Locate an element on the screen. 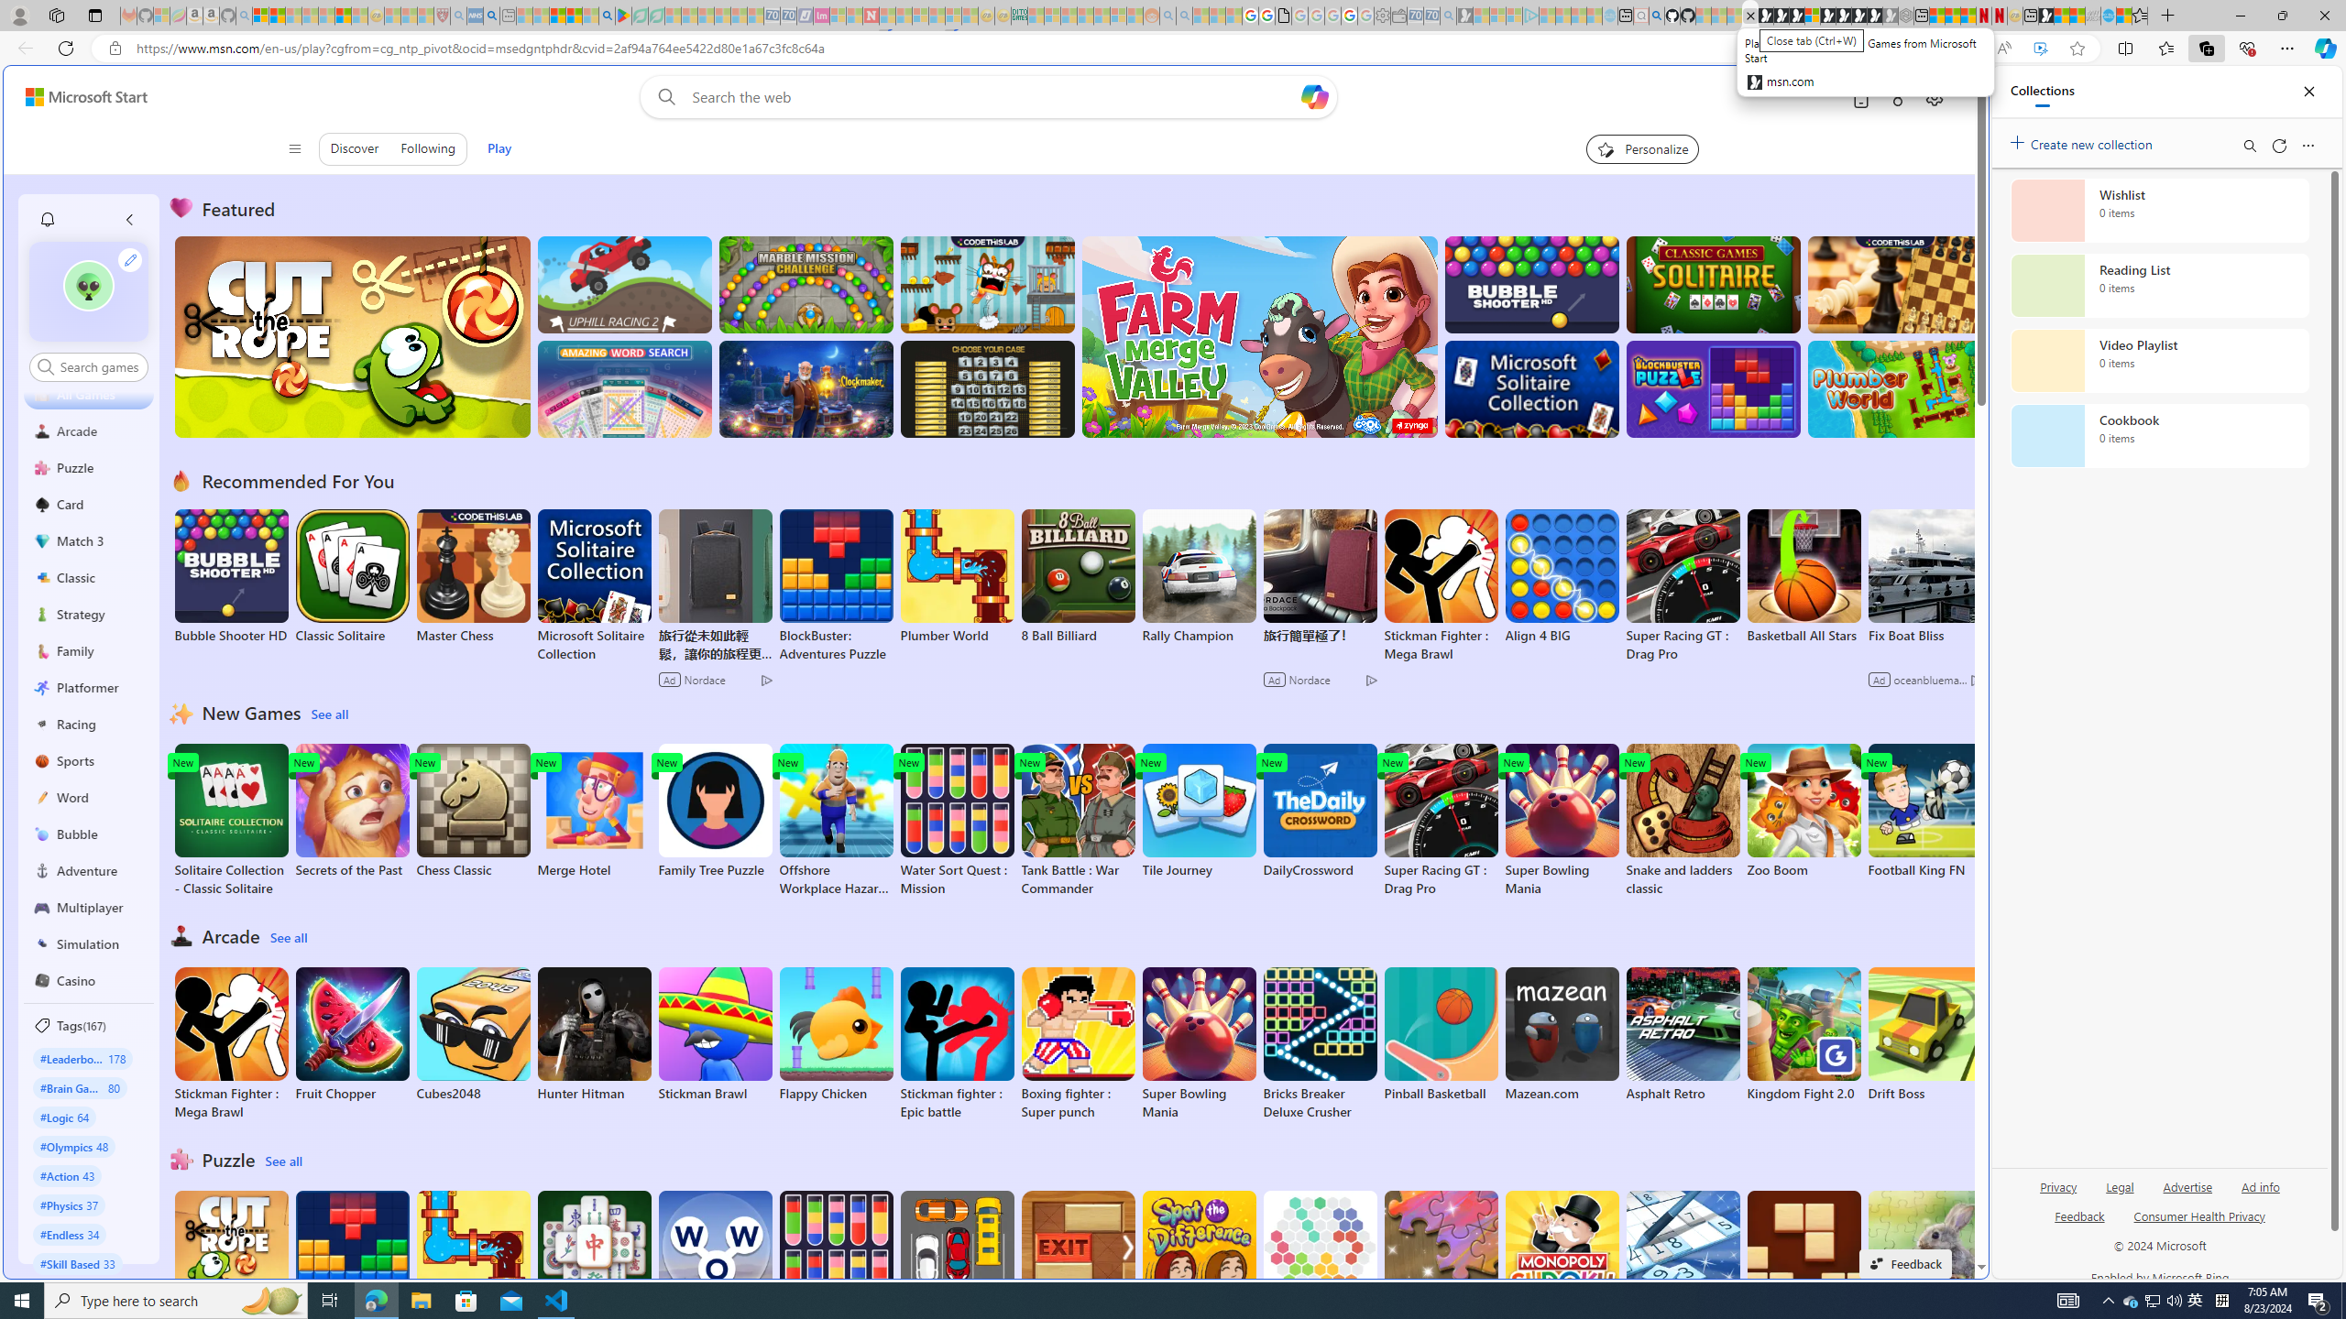  ""'s avatar is located at coordinates (88, 286).